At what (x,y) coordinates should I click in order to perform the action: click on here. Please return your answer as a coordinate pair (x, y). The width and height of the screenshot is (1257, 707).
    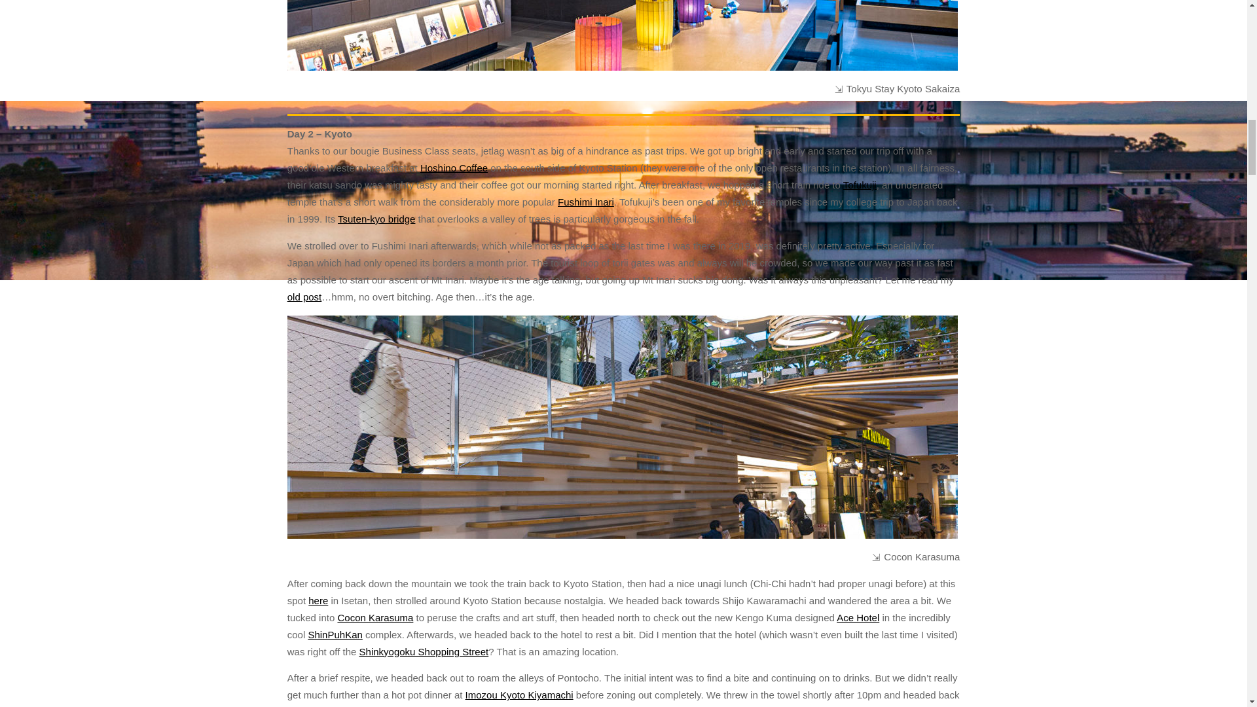
    Looking at the image, I should click on (318, 600).